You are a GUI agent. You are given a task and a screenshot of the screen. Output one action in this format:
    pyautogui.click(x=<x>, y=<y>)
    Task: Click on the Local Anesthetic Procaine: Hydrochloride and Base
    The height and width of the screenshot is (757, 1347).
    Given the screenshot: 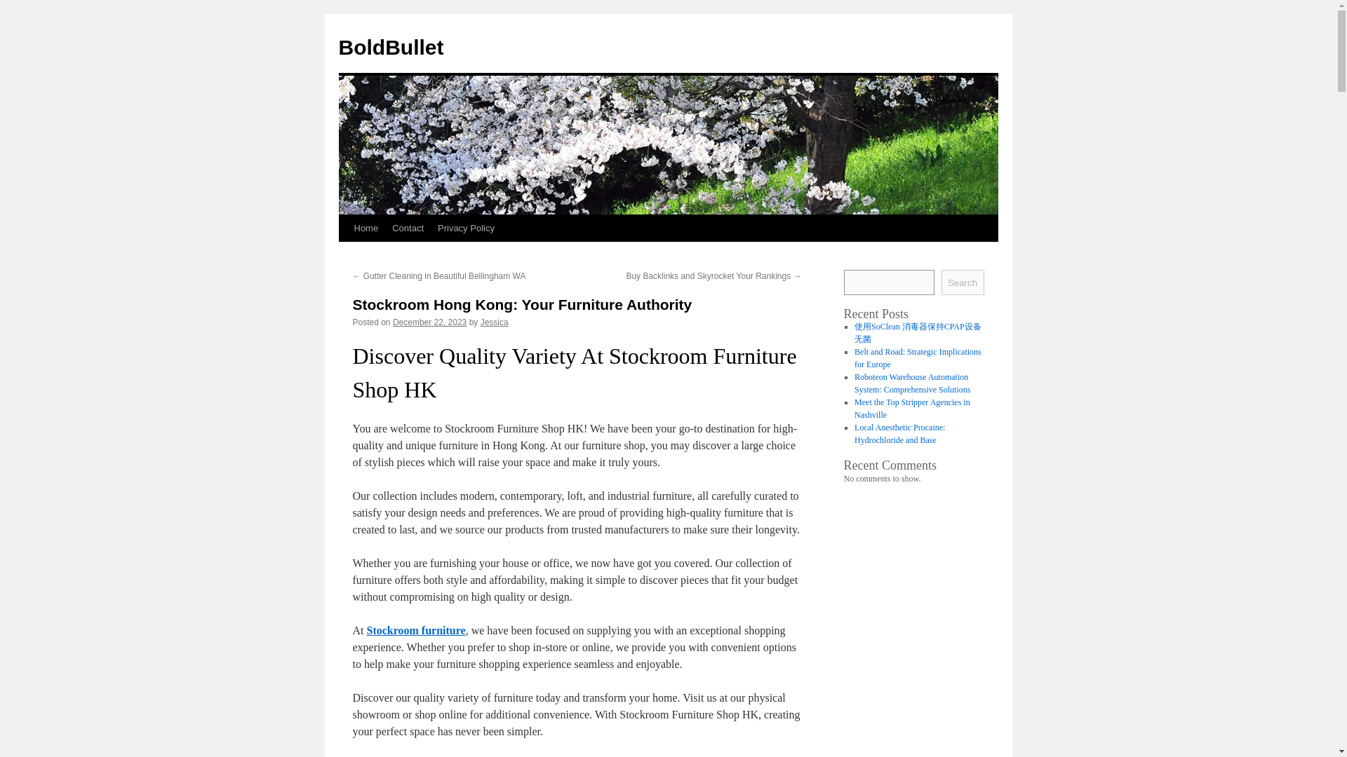 What is the action you would take?
    pyautogui.click(x=899, y=433)
    